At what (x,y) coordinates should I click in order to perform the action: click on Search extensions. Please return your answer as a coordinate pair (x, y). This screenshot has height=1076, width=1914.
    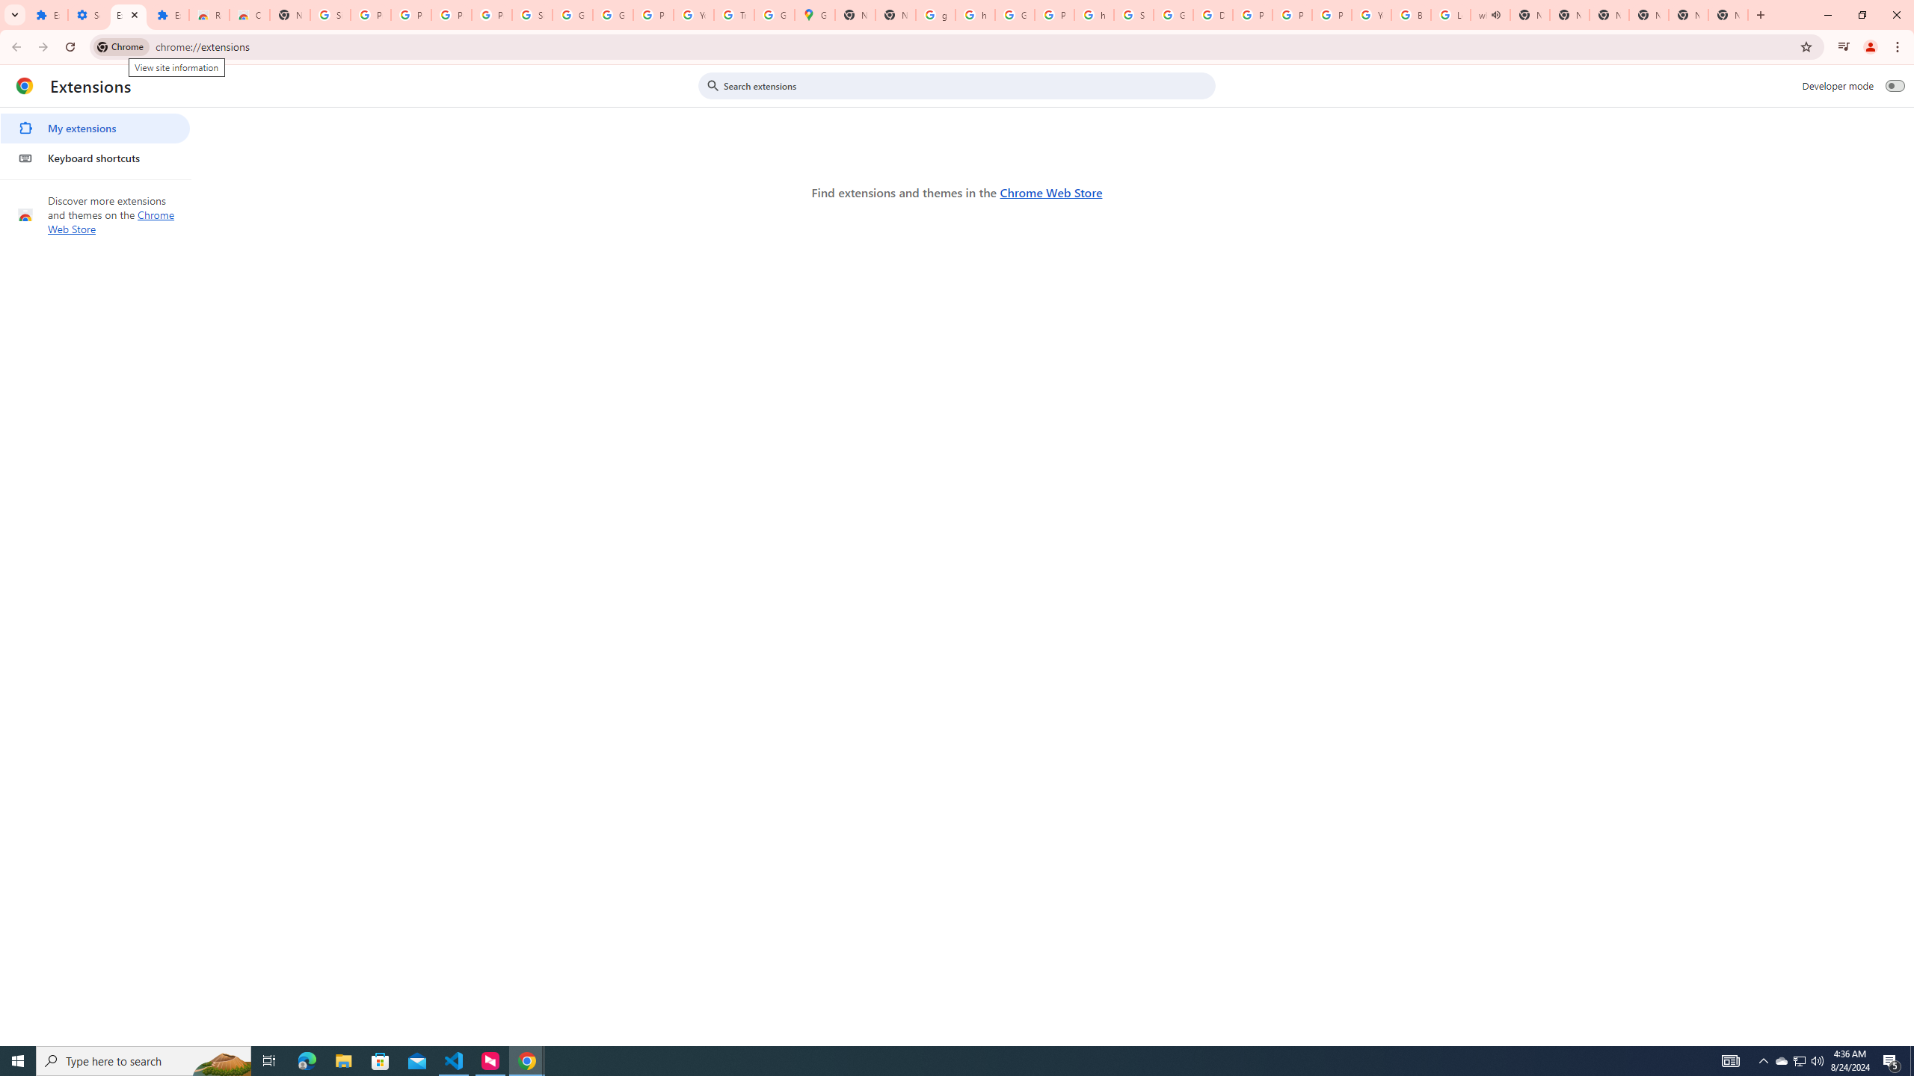
    Looking at the image, I should click on (967, 85).